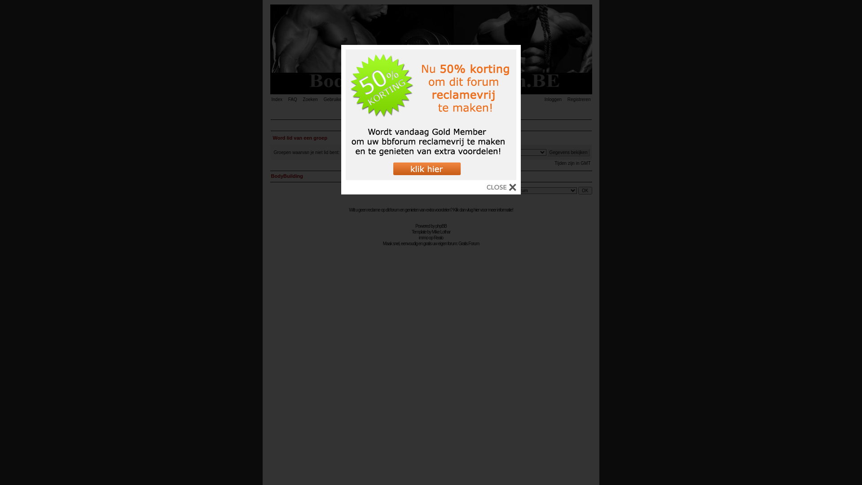 The height and width of the screenshot is (485, 862). Describe the element at coordinates (431, 238) in the screenshot. I see `immo op Realo` at that location.